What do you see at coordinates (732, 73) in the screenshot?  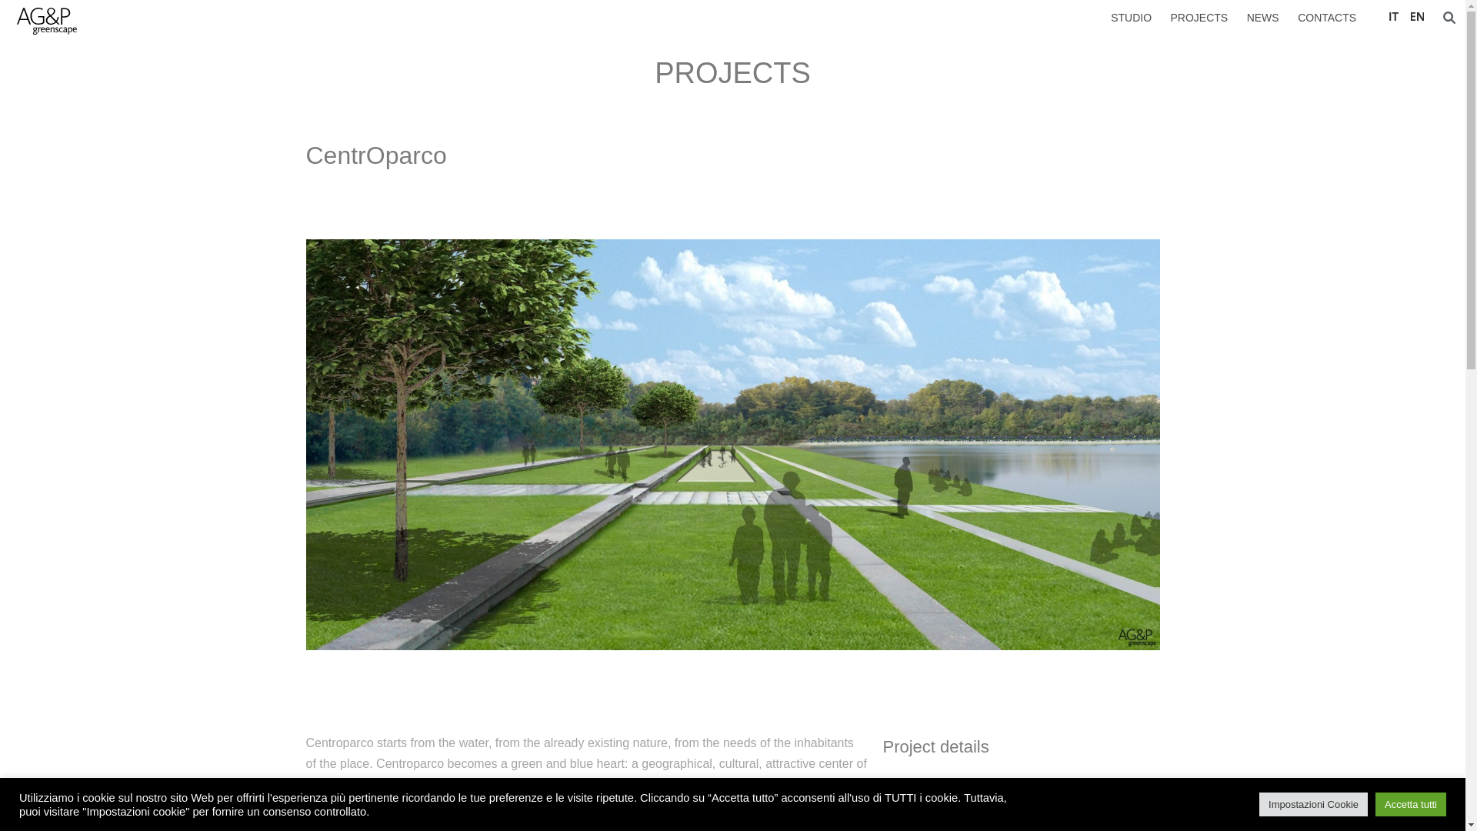 I see `PROJECTS` at bounding box center [732, 73].